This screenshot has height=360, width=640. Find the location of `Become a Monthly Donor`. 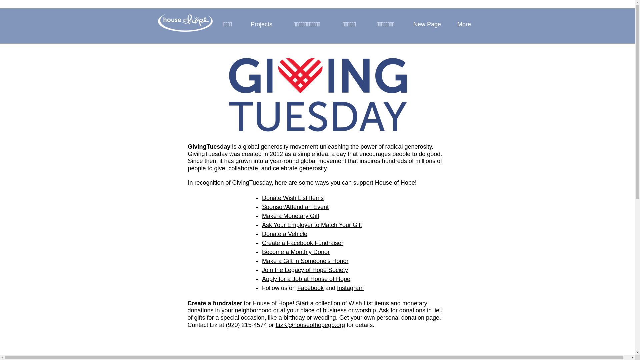

Become a Monthly Donor is located at coordinates (295, 252).